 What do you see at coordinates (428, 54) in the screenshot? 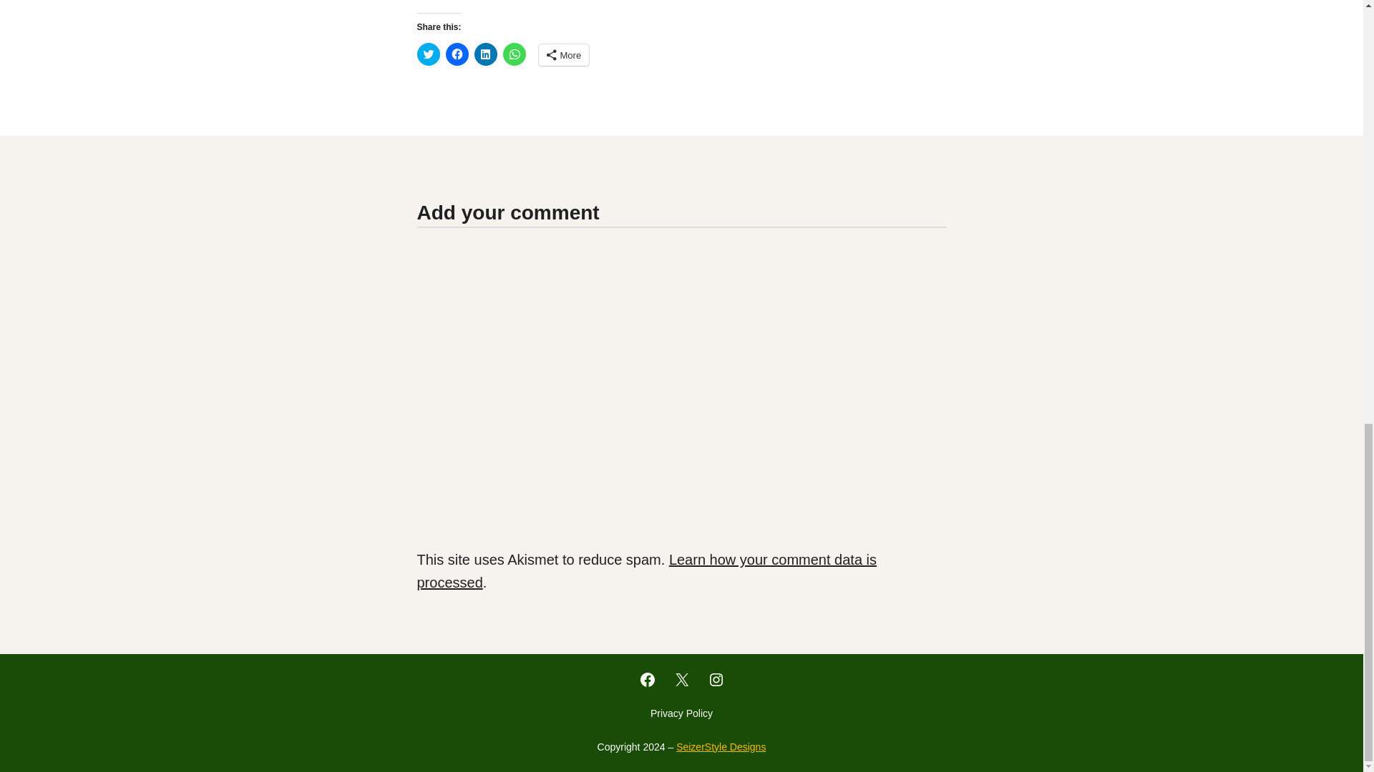
I see `Click to share on Twitter` at bounding box center [428, 54].